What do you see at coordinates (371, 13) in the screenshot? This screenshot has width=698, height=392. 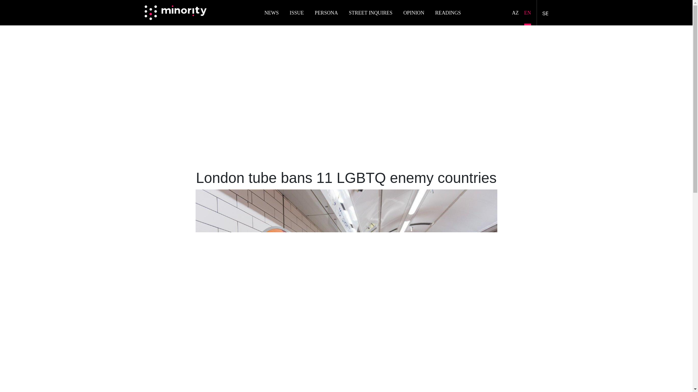 I see `Street Inquires` at bounding box center [371, 13].